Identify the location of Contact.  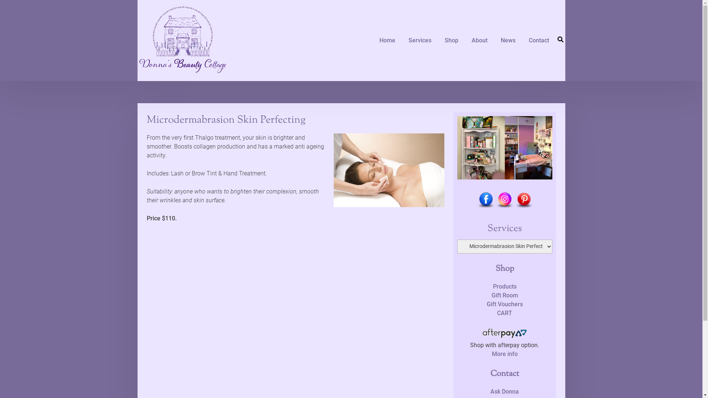
(539, 41).